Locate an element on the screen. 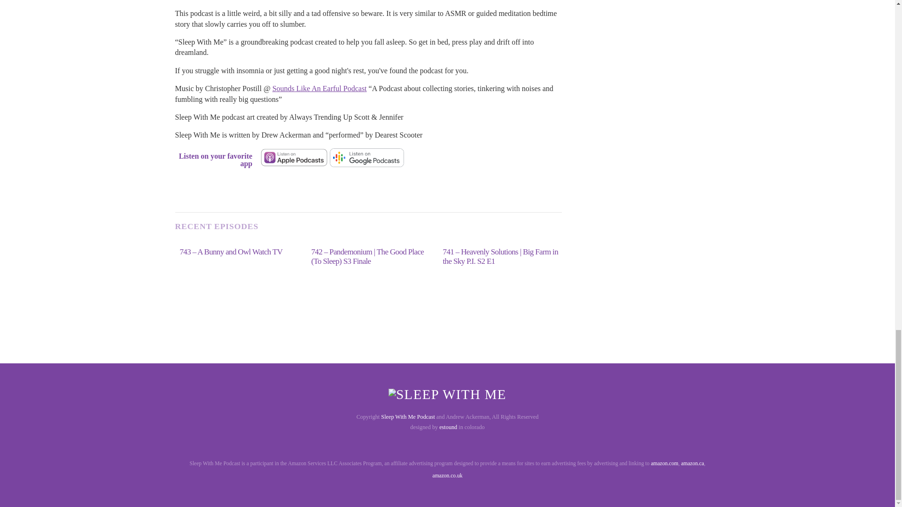  Sleep With Me is located at coordinates (447, 395).